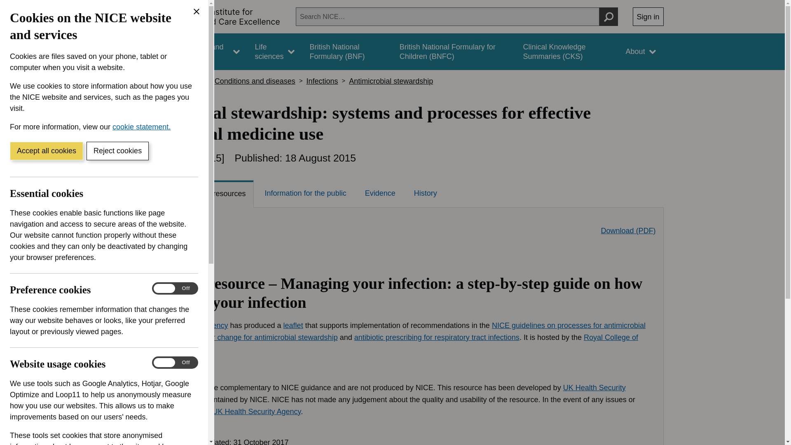  What do you see at coordinates (274, 52) in the screenshot?
I see `Life sciences` at bounding box center [274, 52].